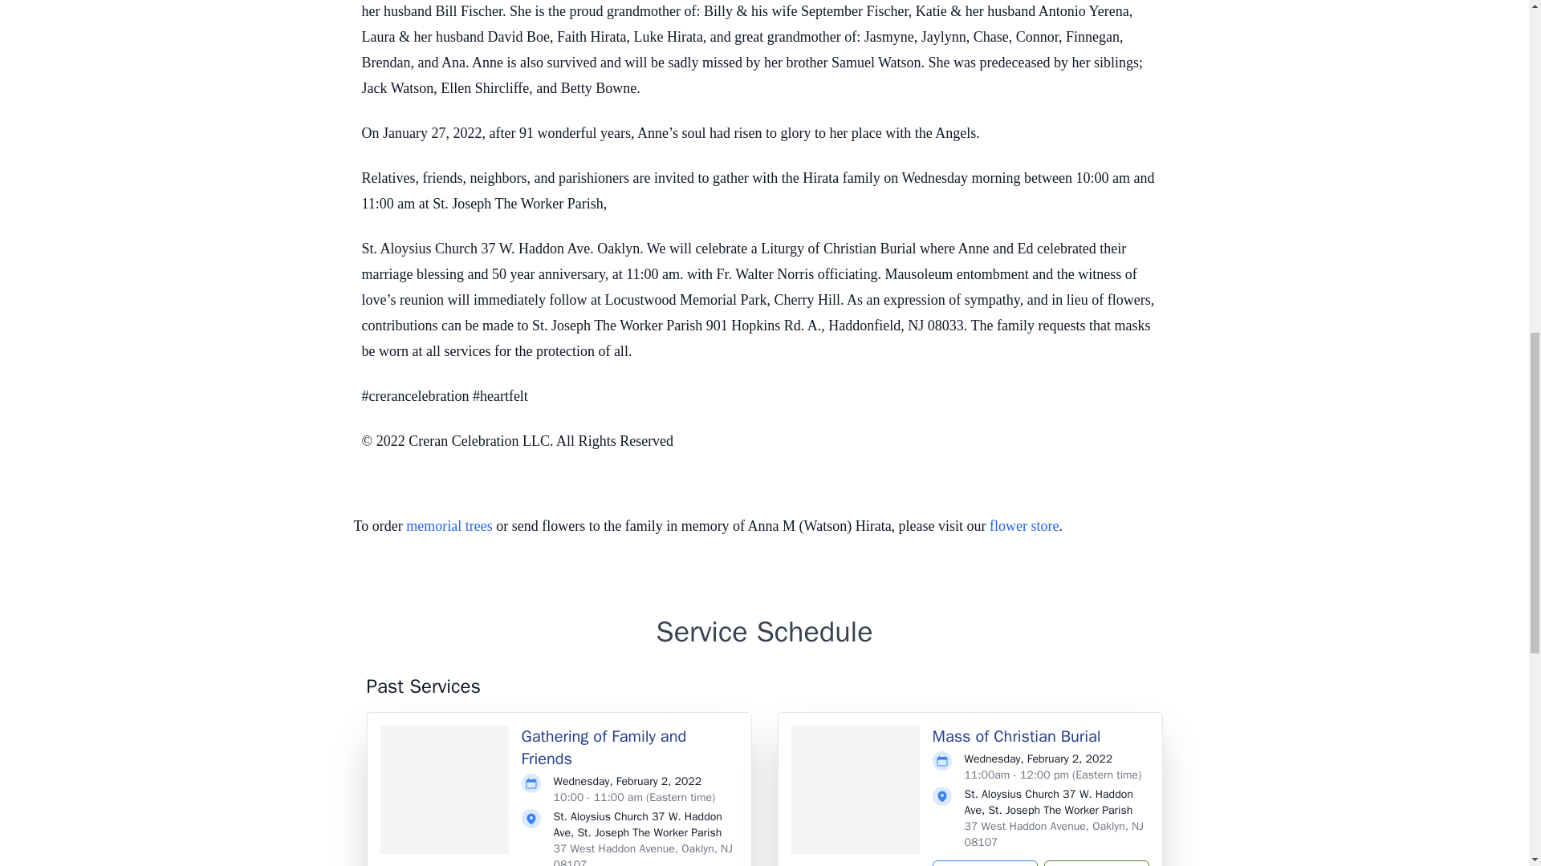 The width and height of the screenshot is (1541, 866). What do you see at coordinates (984, 863) in the screenshot?
I see `Text Directions` at bounding box center [984, 863].